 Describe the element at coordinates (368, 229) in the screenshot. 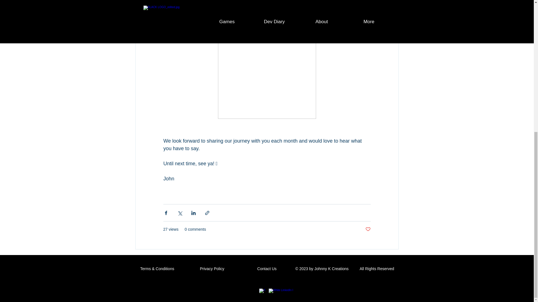

I see `Post not marked as liked` at that location.